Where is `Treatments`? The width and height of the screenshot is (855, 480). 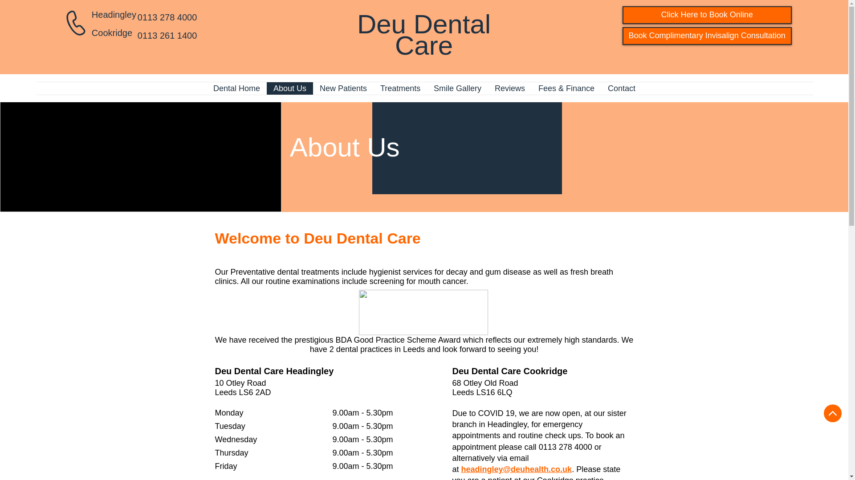 Treatments is located at coordinates (400, 88).